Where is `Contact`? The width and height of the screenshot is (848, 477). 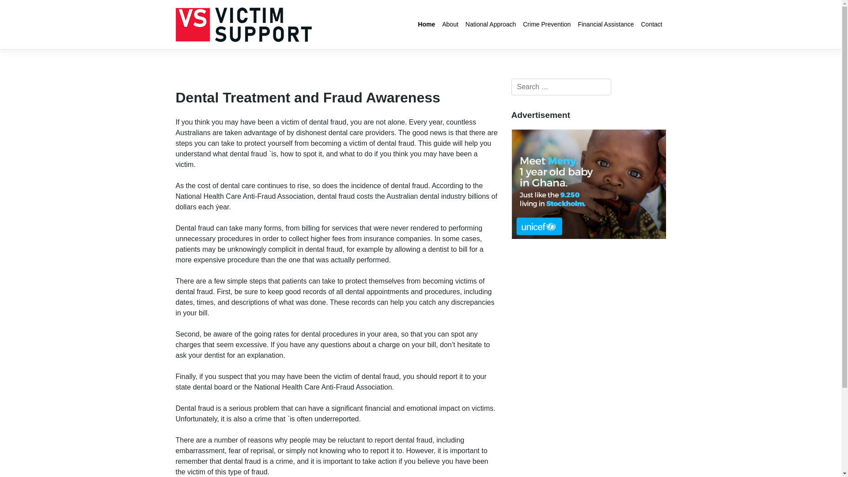 Contact is located at coordinates (651, 25).